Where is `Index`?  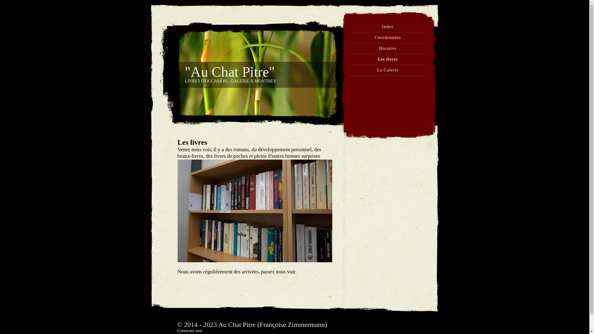 Index is located at coordinates (388, 27).